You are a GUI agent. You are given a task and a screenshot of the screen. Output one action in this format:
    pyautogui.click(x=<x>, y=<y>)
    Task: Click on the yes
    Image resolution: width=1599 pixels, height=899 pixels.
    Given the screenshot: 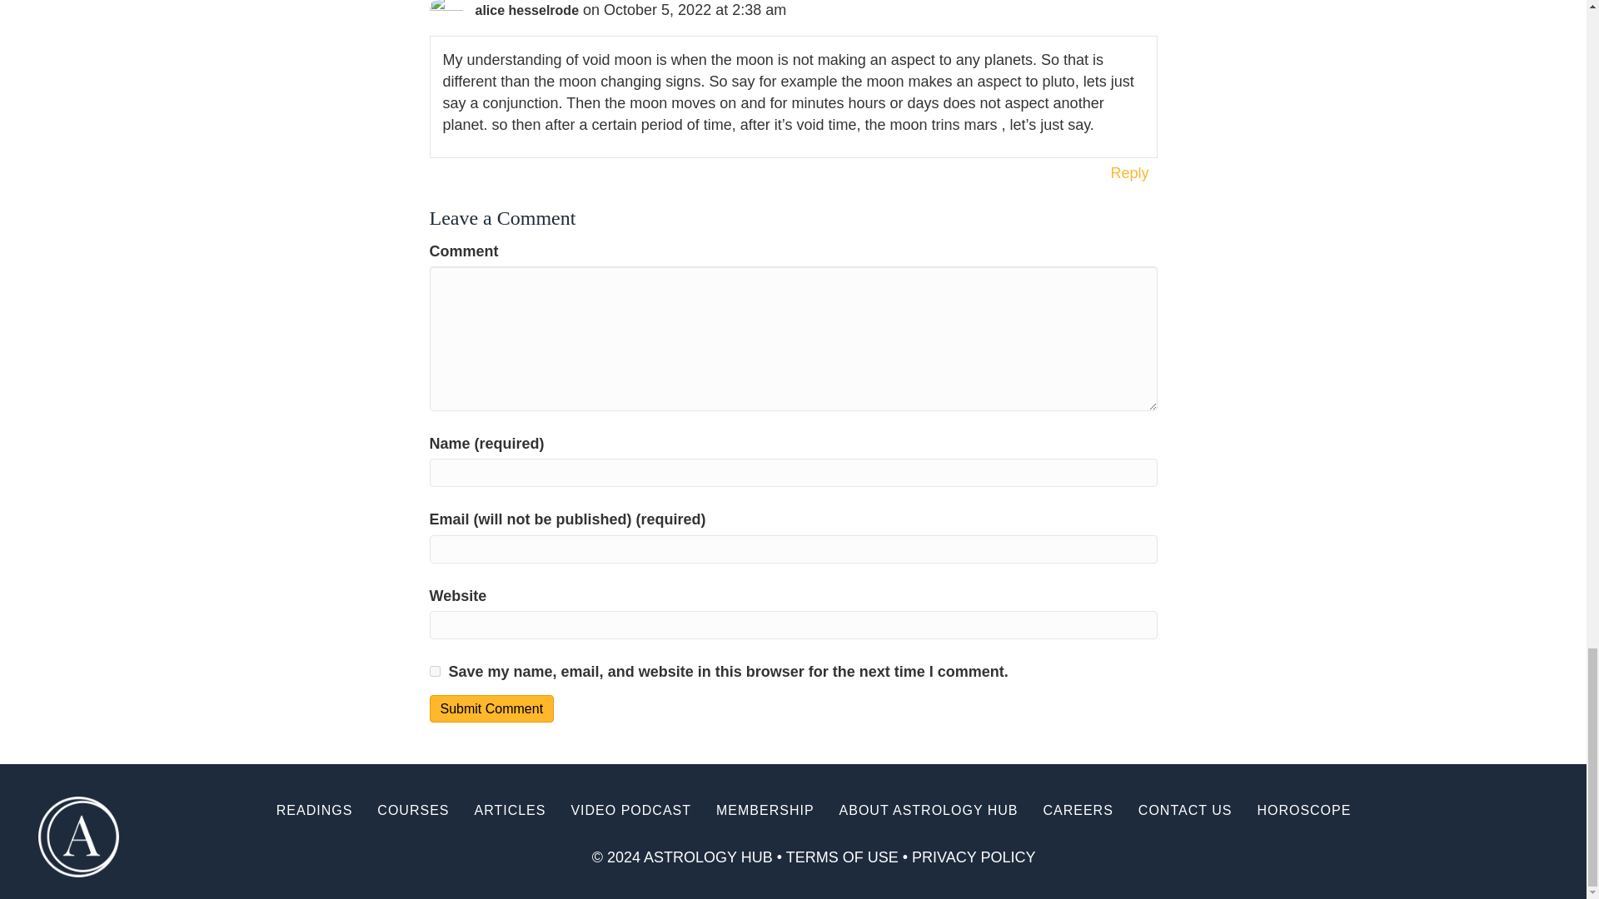 What is the action you would take?
    pyautogui.click(x=435, y=671)
    